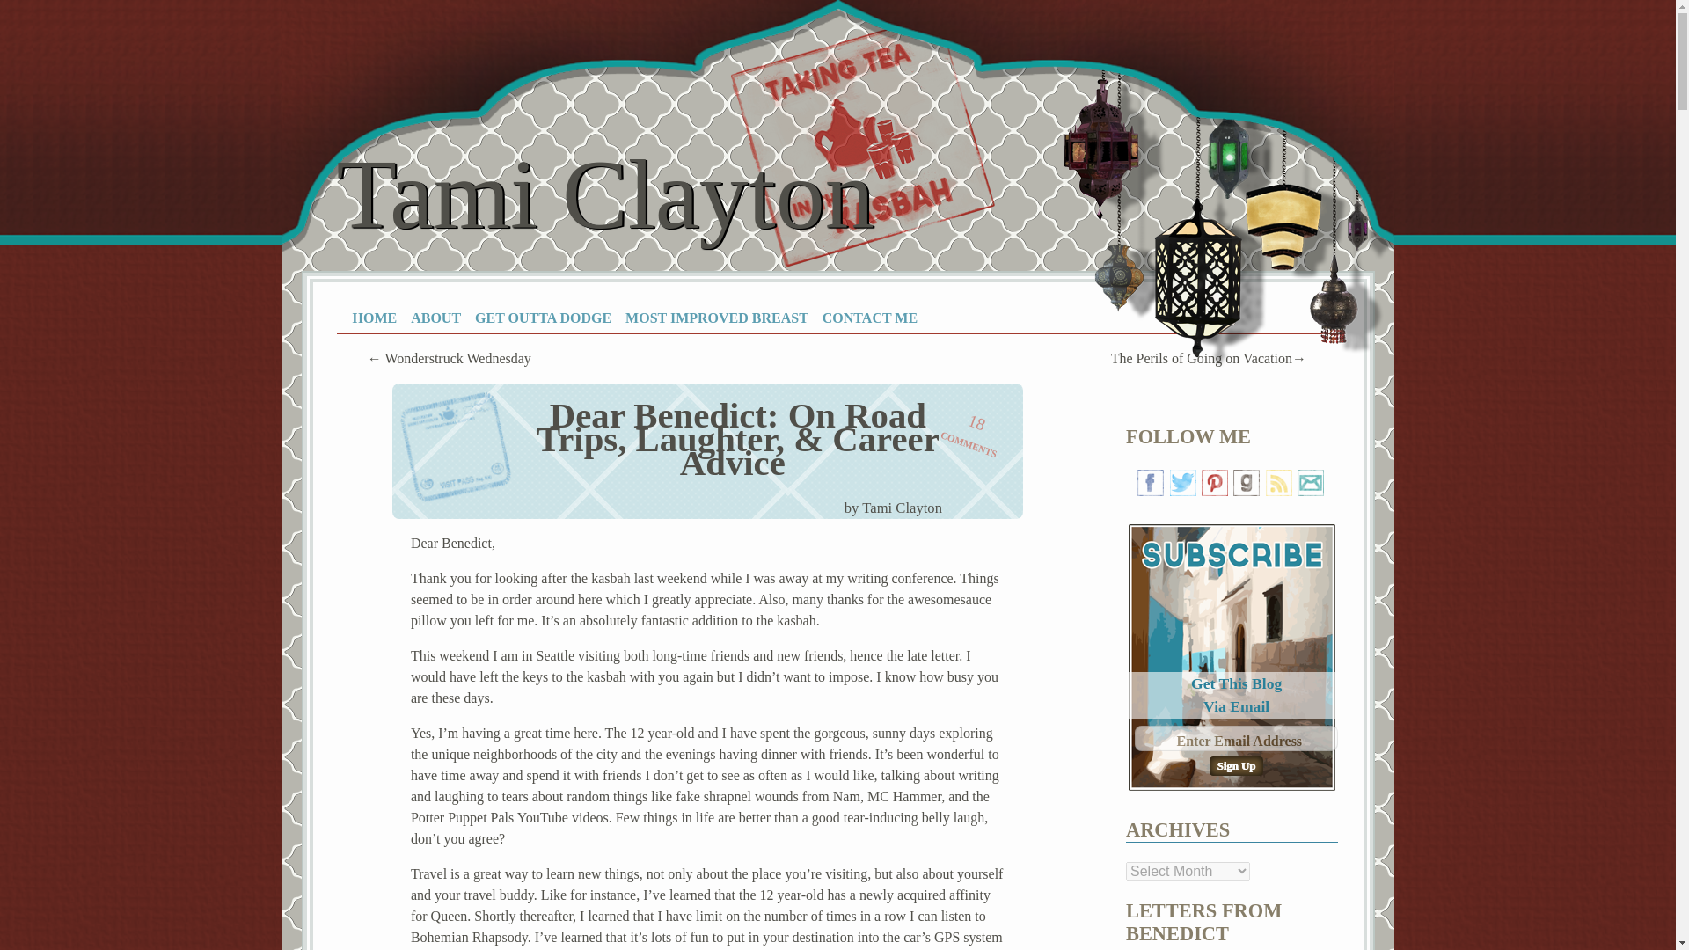 This screenshot has width=1689, height=950. Describe the element at coordinates (461, 818) in the screenshot. I see `Tami Clayton` at that location.